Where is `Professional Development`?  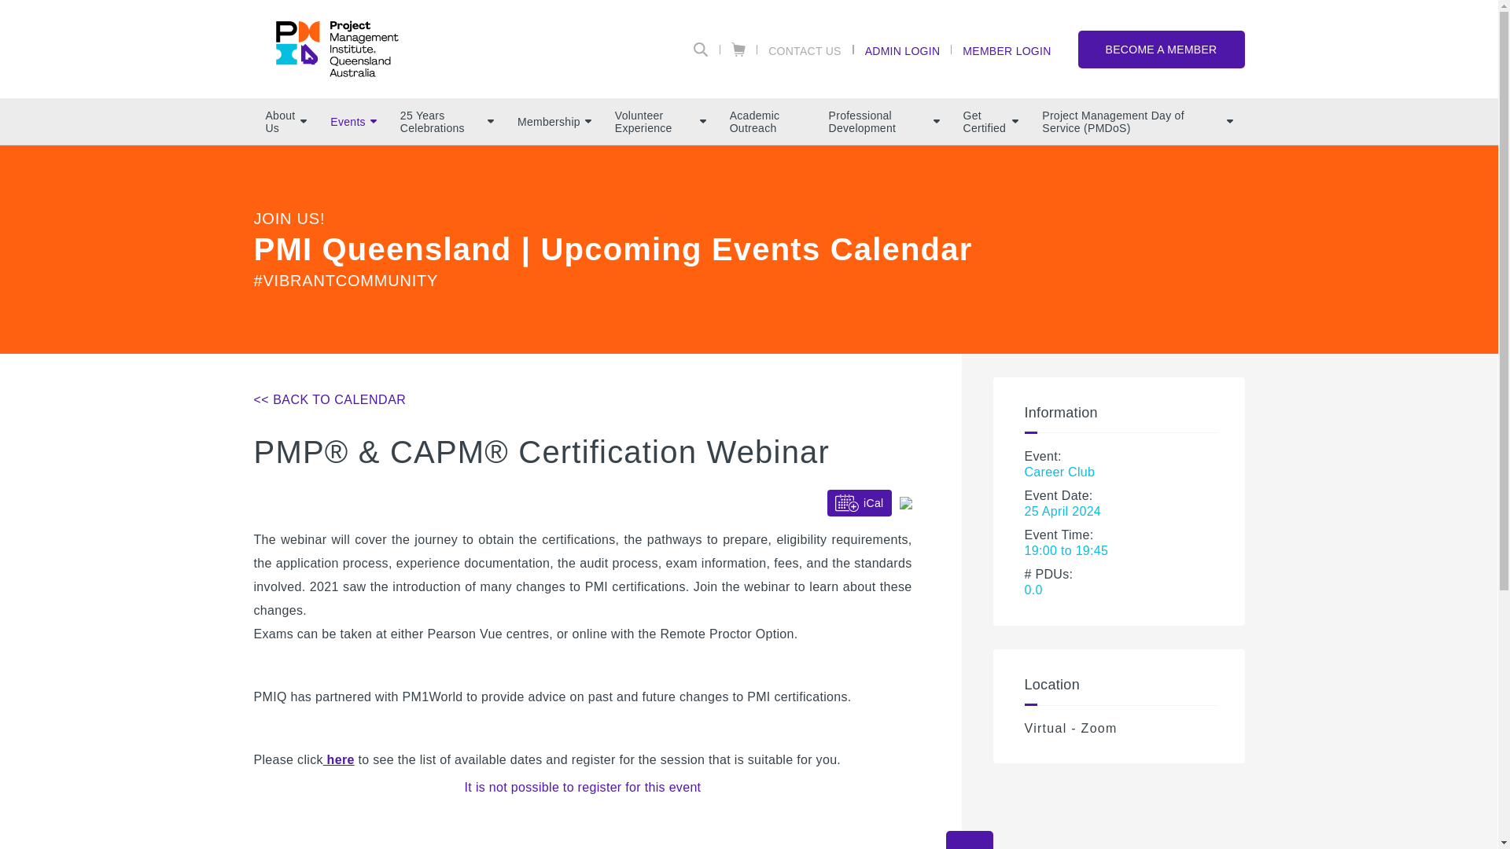 Professional Development is located at coordinates (884, 121).